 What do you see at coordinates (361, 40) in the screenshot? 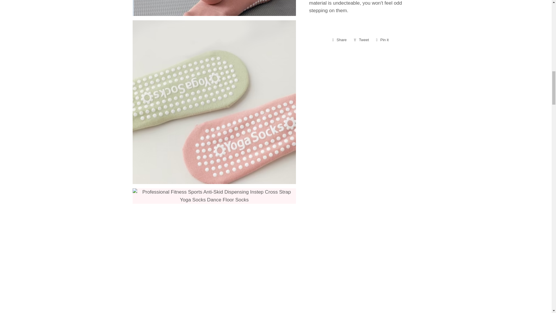
I see `Tweet on Twitter` at bounding box center [361, 40].